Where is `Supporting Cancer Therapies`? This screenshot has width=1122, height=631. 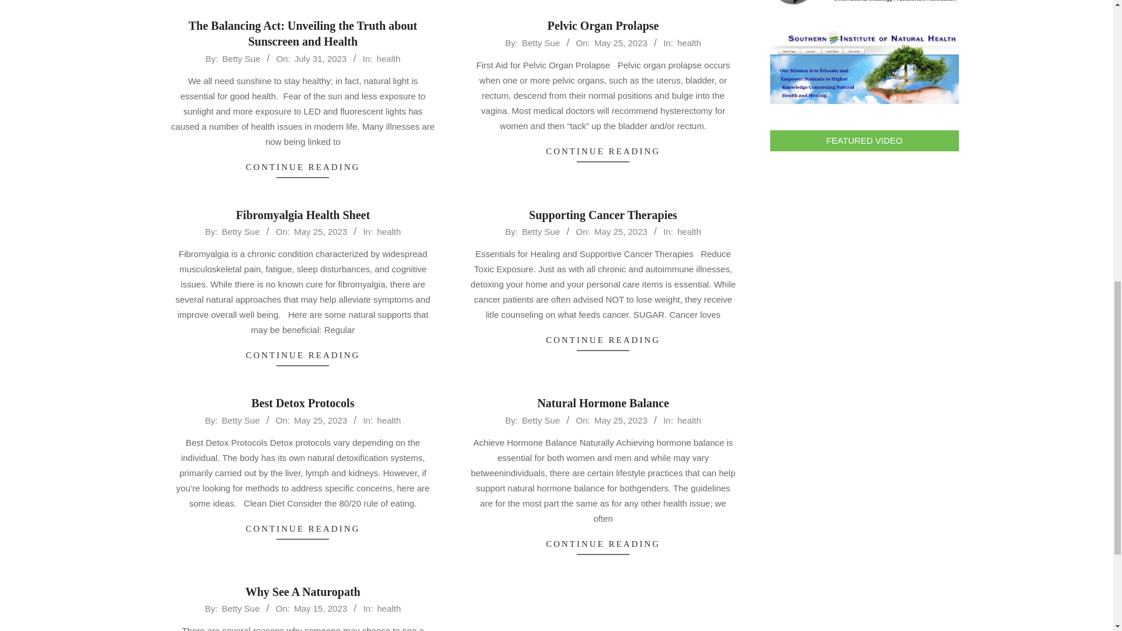 Supporting Cancer Therapies is located at coordinates (603, 215).